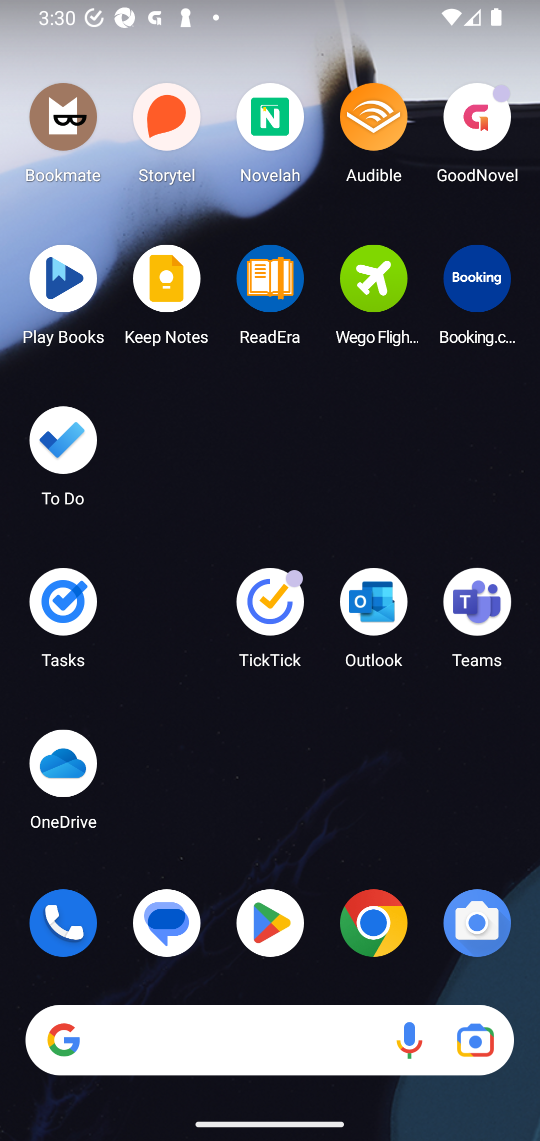 The height and width of the screenshot is (1141, 540). Describe the element at coordinates (63, 623) in the screenshot. I see `Tasks` at that location.